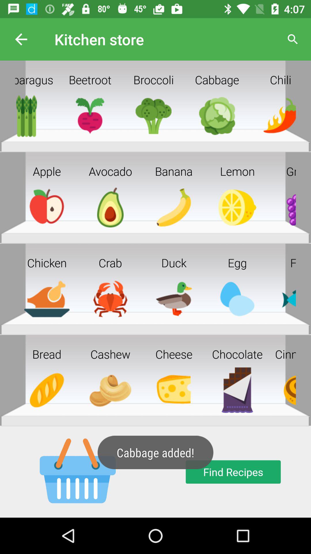 This screenshot has width=311, height=554. I want to click on select the image below banana in the second row, so click(159, 211).